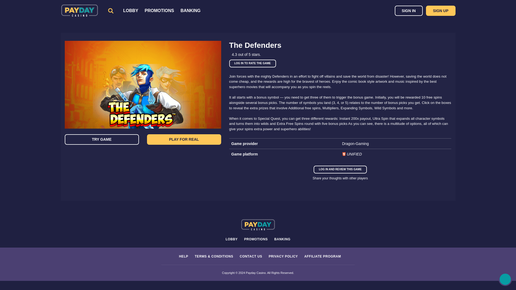 The image size is (516, 290). I want to click on PRIVACY POLICY, so click(283, 256).